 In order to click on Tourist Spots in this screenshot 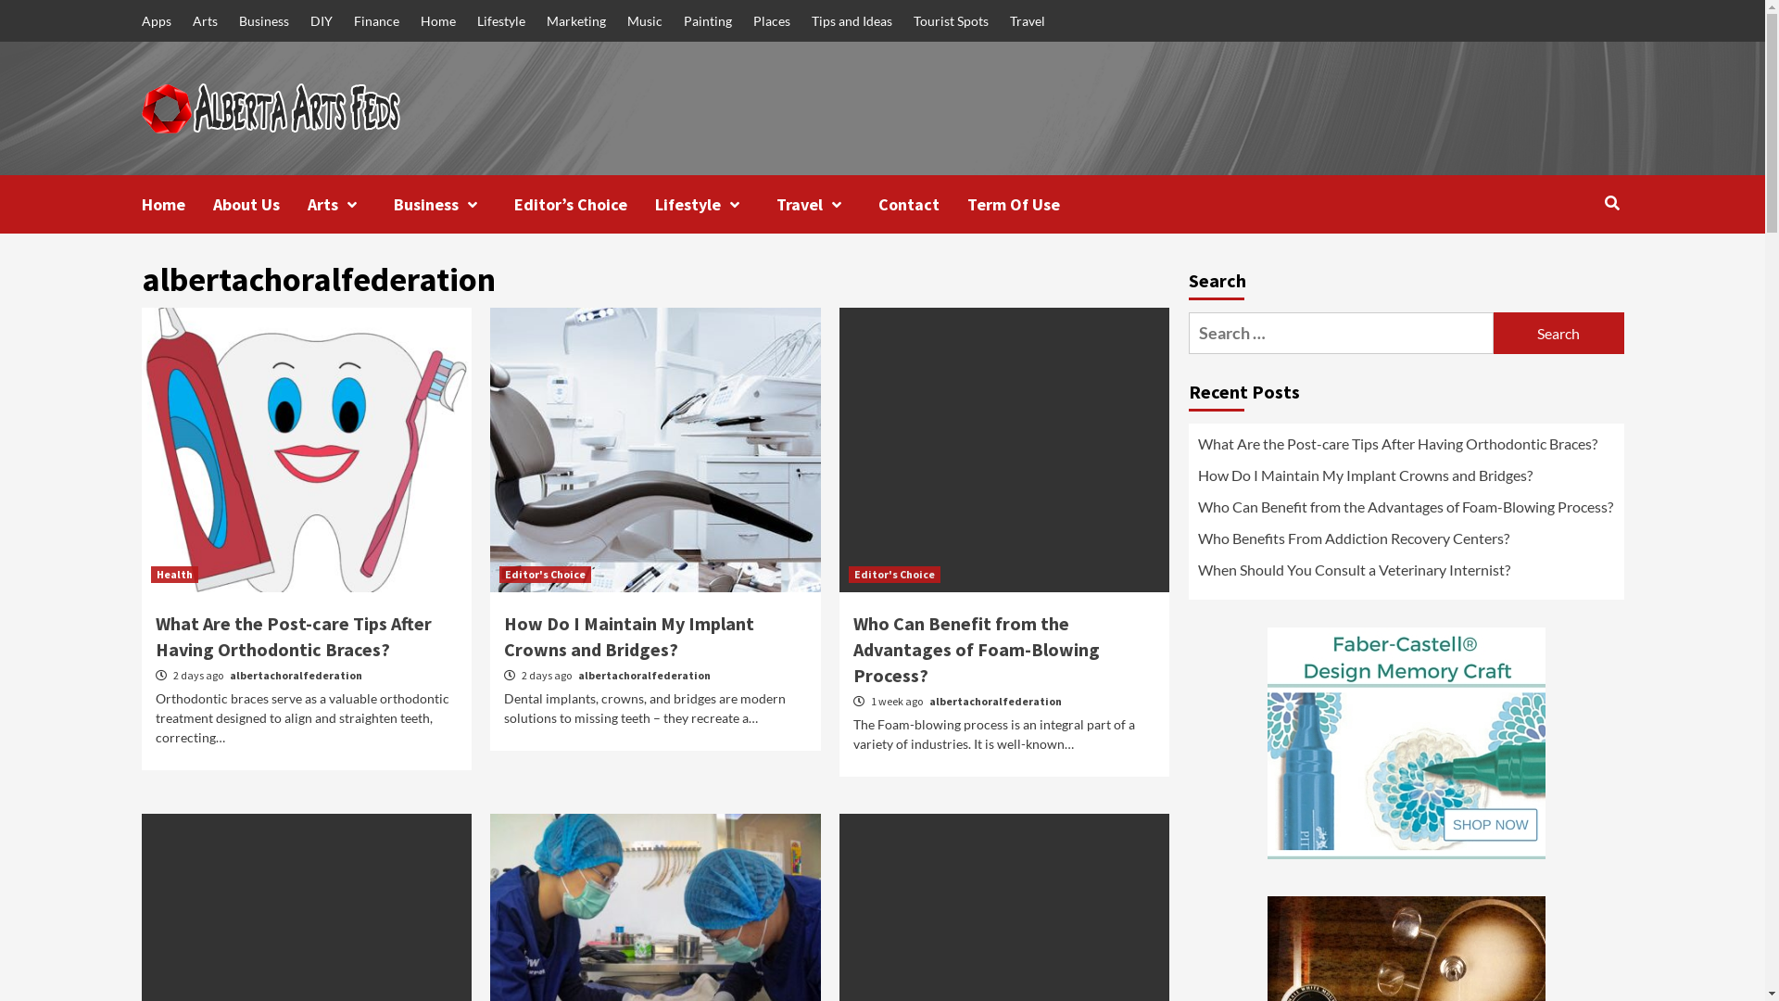, I will do `click(951, 20)`.